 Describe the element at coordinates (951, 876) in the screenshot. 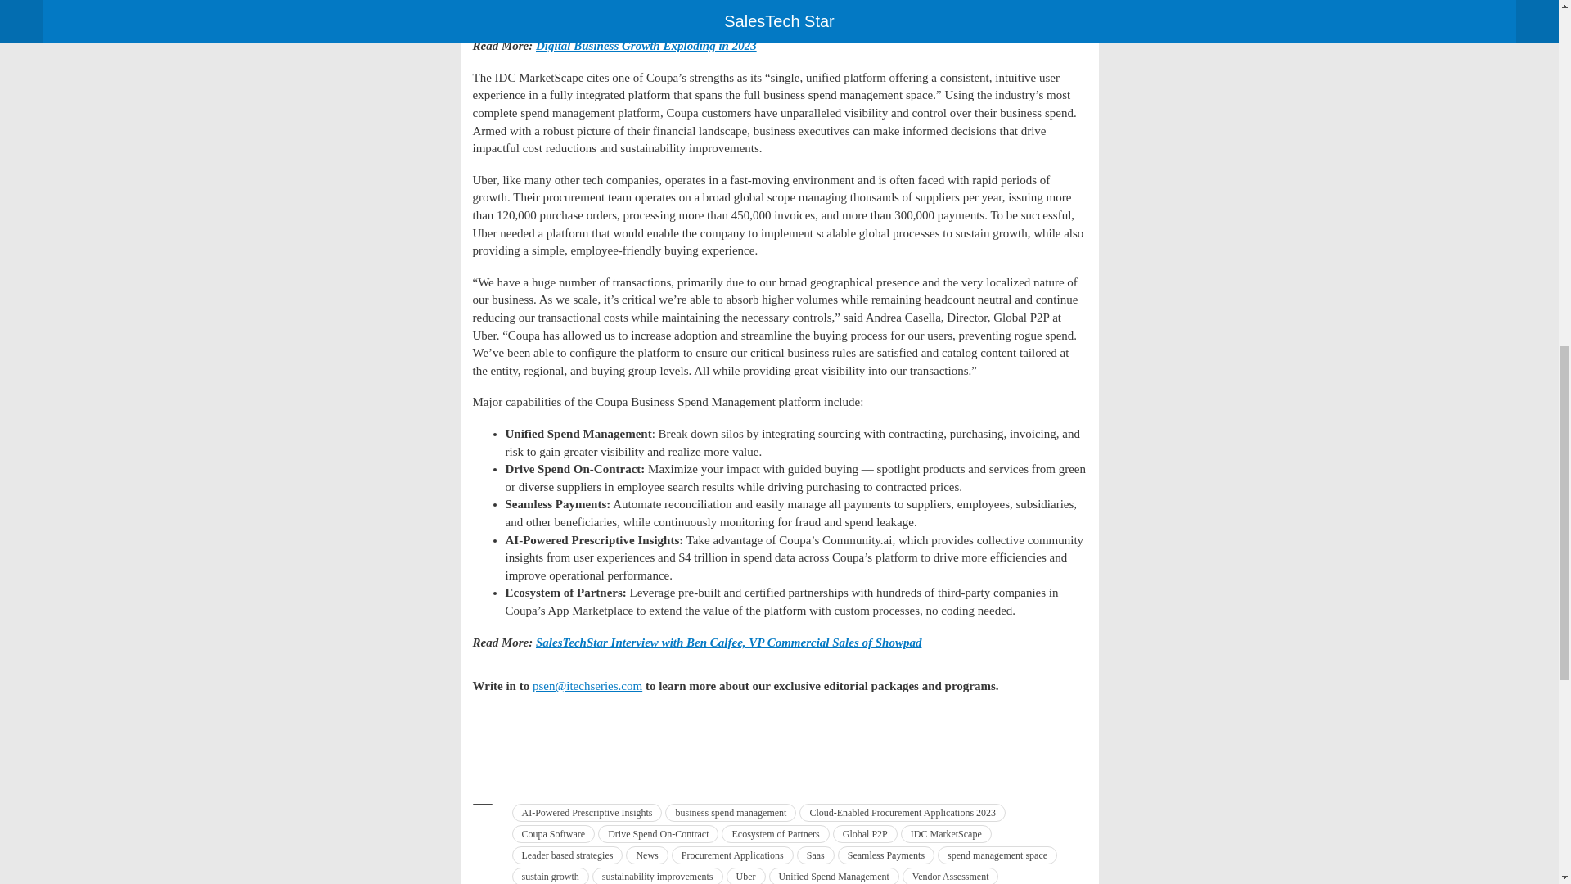

I see `Vendor Assessment` at that location.